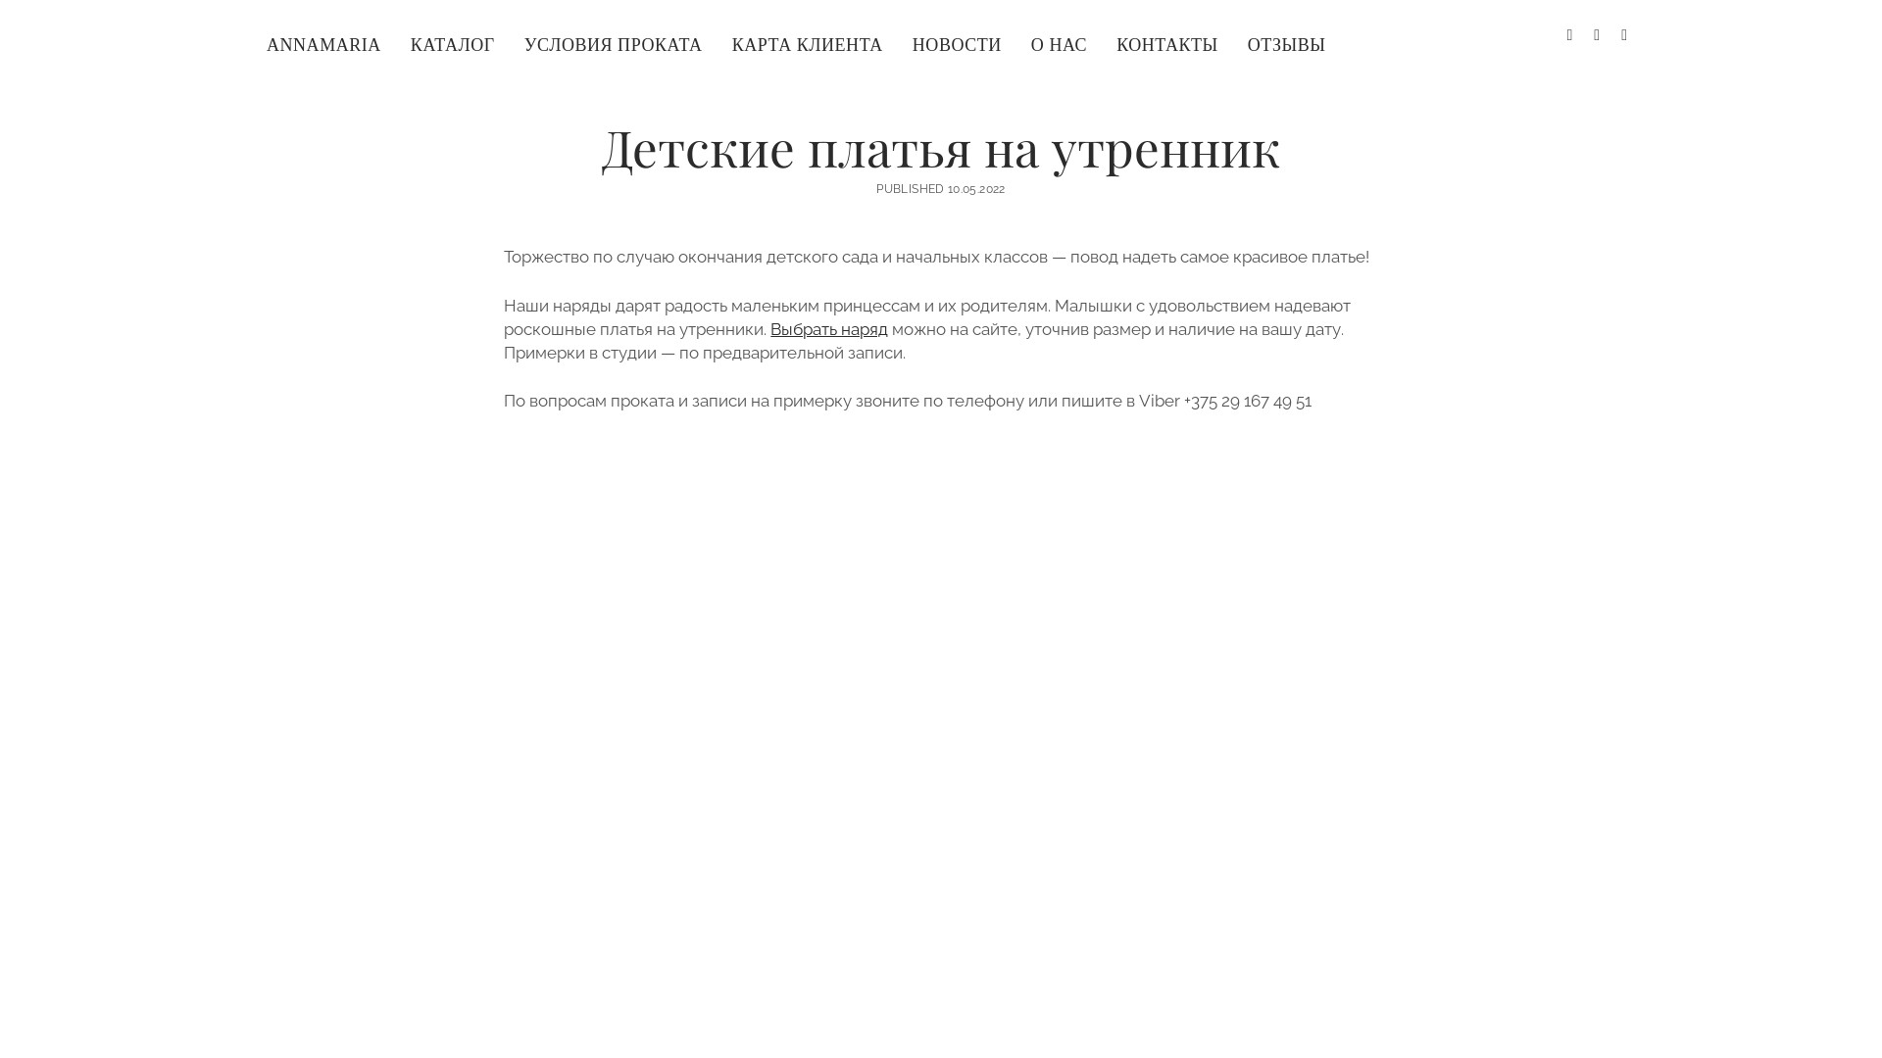  What do you see at coordinates (1597, 35) in the screenshot?
I see `instagram` at bounding box center [1597, 35].